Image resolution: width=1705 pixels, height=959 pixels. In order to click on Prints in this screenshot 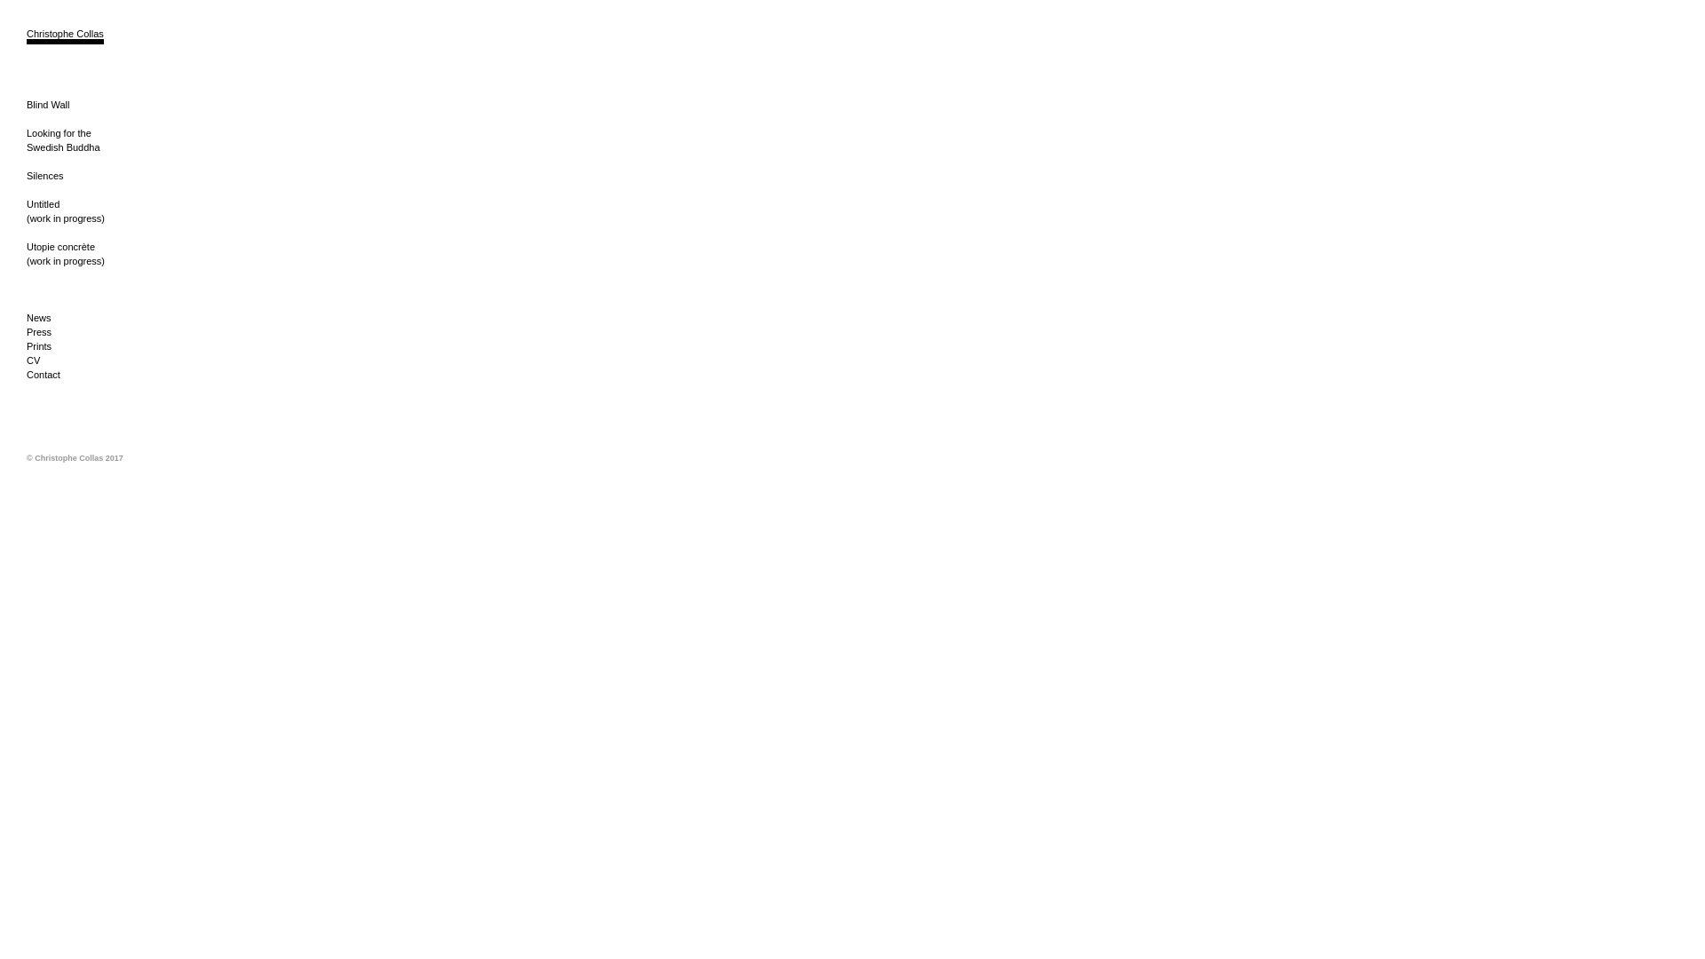, I will do `click(39, 346)`.